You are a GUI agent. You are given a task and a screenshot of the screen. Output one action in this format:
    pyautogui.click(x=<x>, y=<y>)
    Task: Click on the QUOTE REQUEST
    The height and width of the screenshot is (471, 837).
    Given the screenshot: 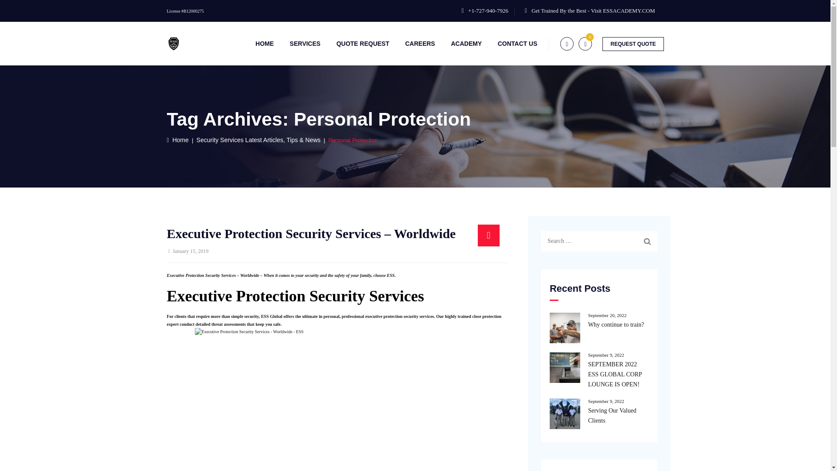 What is the action you would take?
    pyautogui.click(x=363, y=44)
    